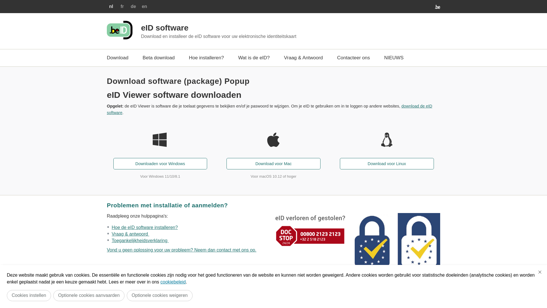  Describe the element at coordinates (225, 250) in the screenshot. I see `Neem dan contact met ons op.` at that location.